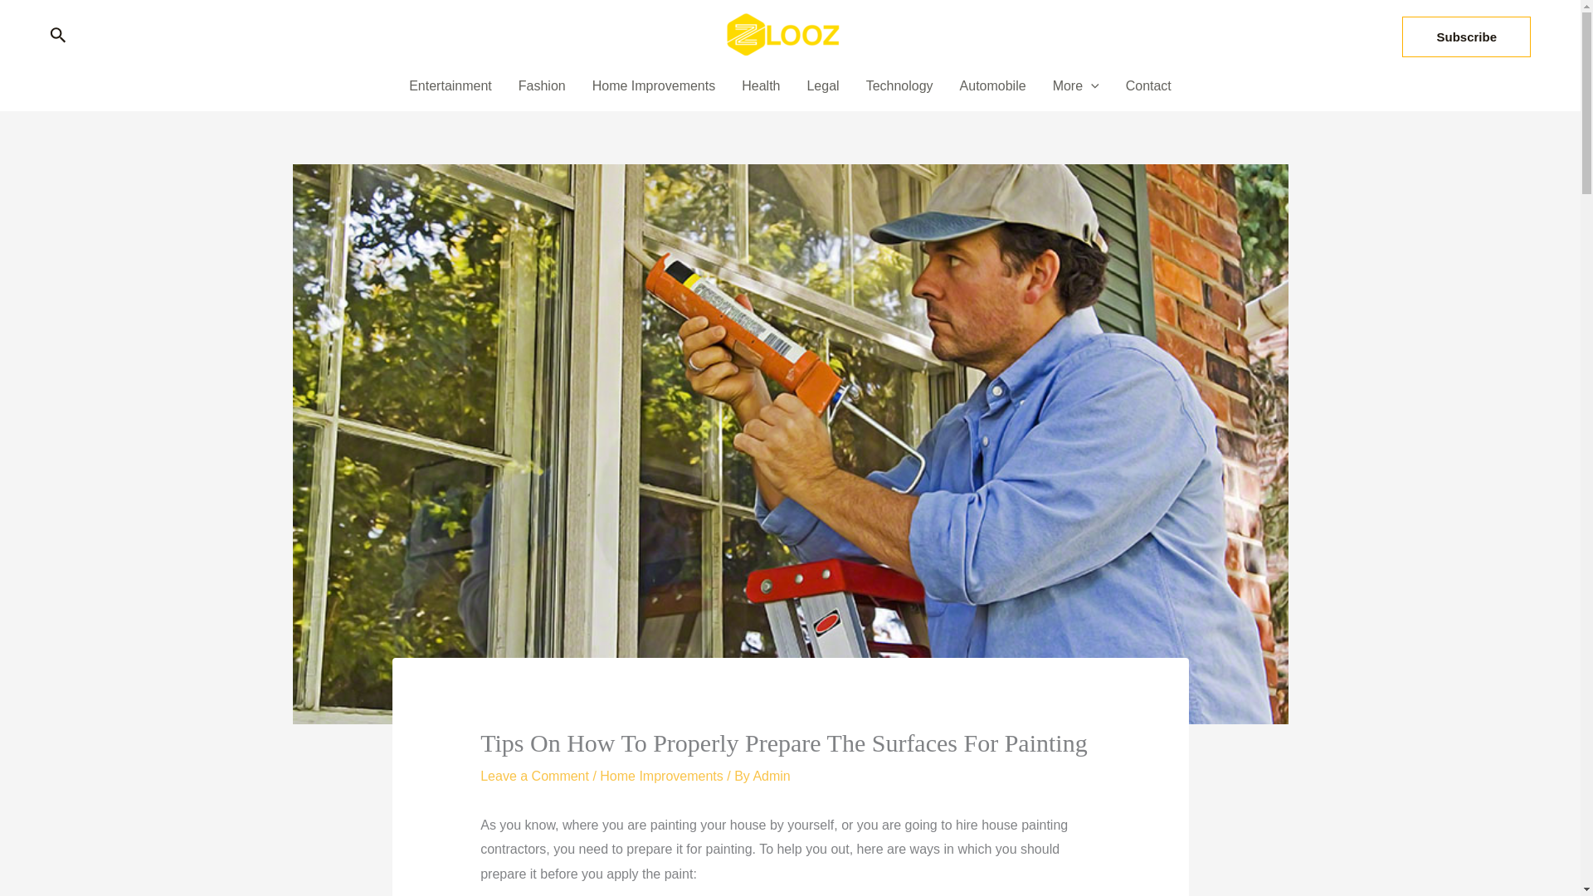 This screenshot has width=1593, height=896. Describe the element at coordinates (654, 85) in the screenshot. I see `Home Improvements` at that location.